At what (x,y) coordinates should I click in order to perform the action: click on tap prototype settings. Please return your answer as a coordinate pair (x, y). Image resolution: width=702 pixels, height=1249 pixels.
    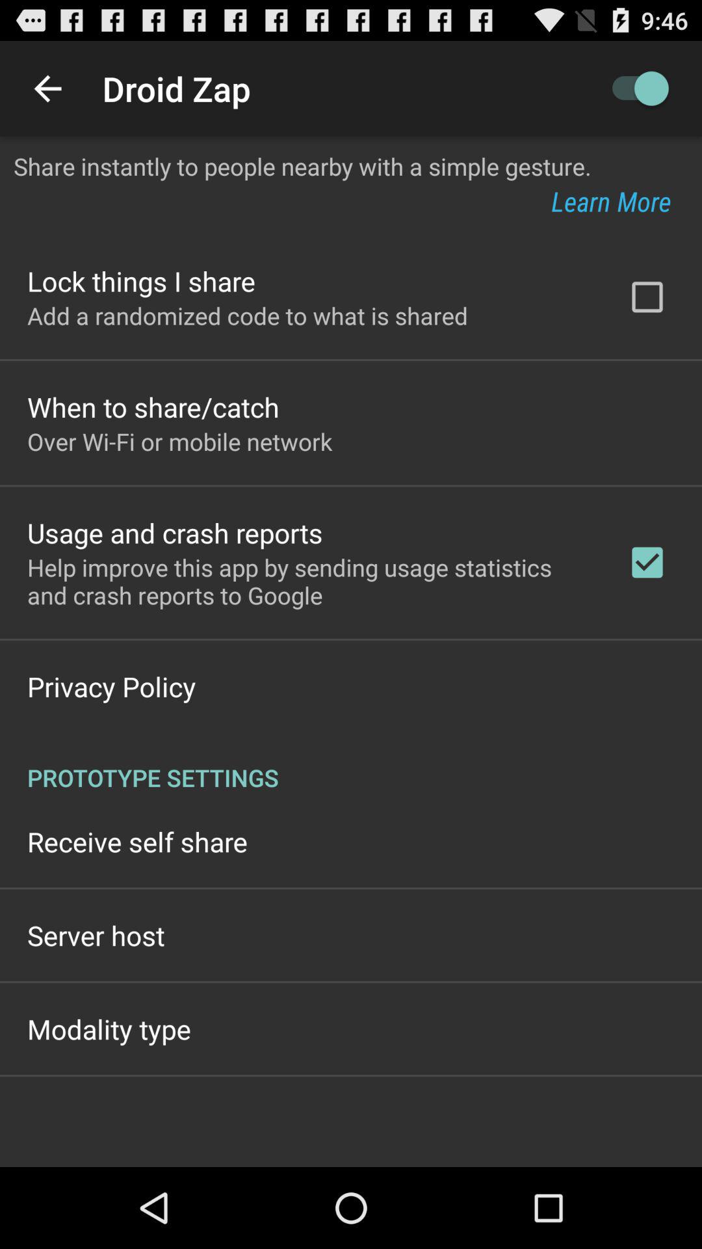
    Looking at the image, I should click on (351, 764).